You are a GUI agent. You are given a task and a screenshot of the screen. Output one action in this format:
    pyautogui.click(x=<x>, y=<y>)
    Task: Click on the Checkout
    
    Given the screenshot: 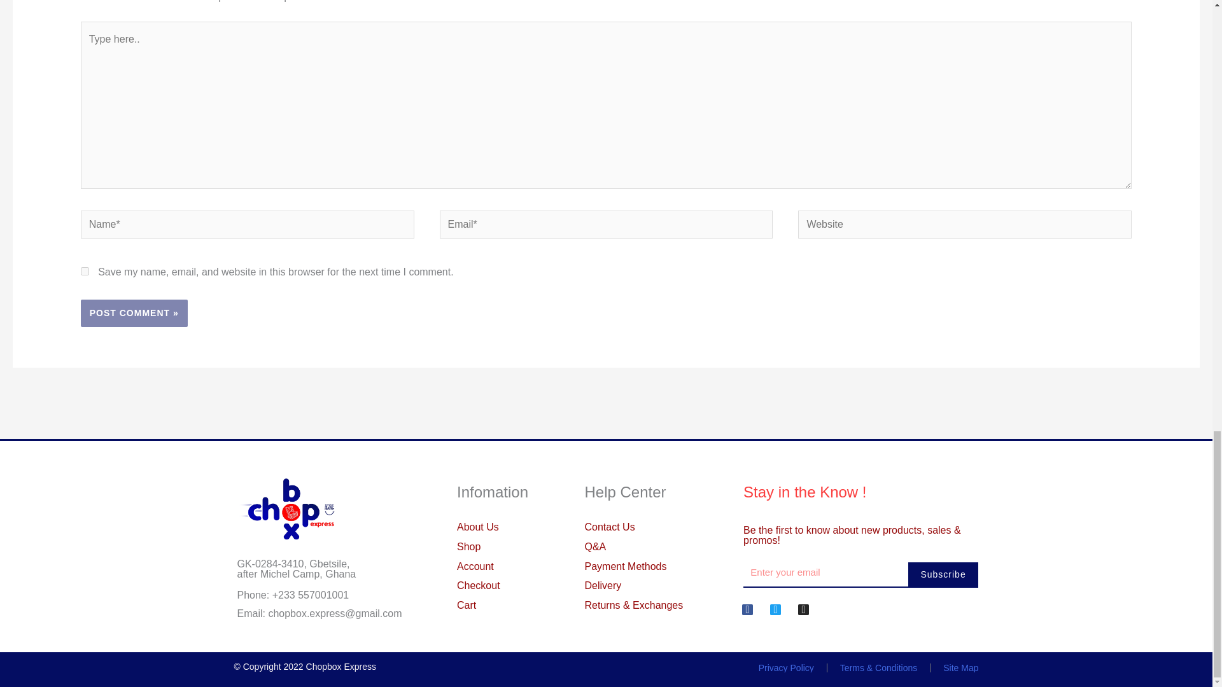 What is the action you would take?
    pyautogui.click(x=531, y=586)
    